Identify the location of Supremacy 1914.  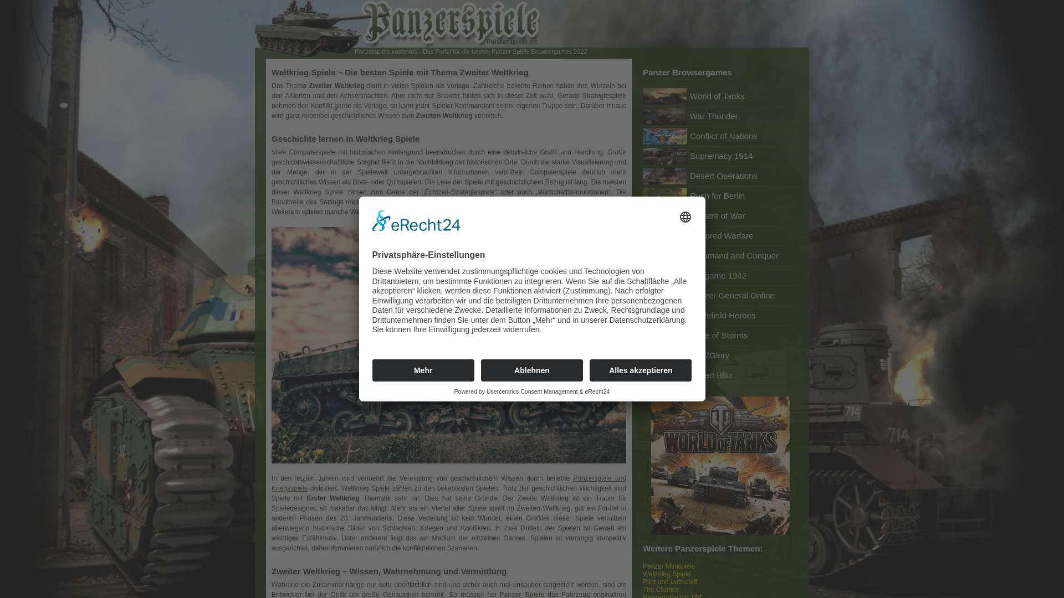
(720, 156).